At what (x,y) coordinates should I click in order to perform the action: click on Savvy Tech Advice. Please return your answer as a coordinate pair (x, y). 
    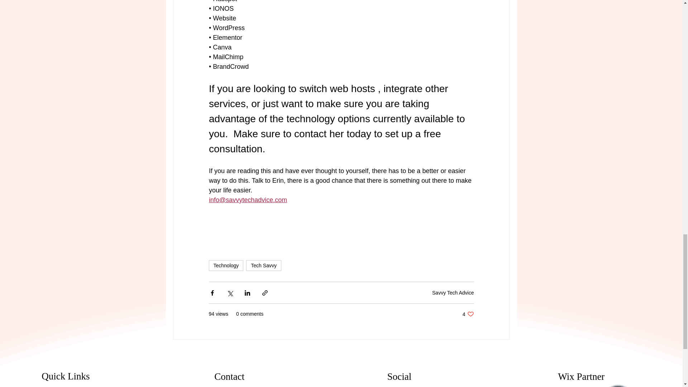
    Looking at the image, I should click on (468, 314).